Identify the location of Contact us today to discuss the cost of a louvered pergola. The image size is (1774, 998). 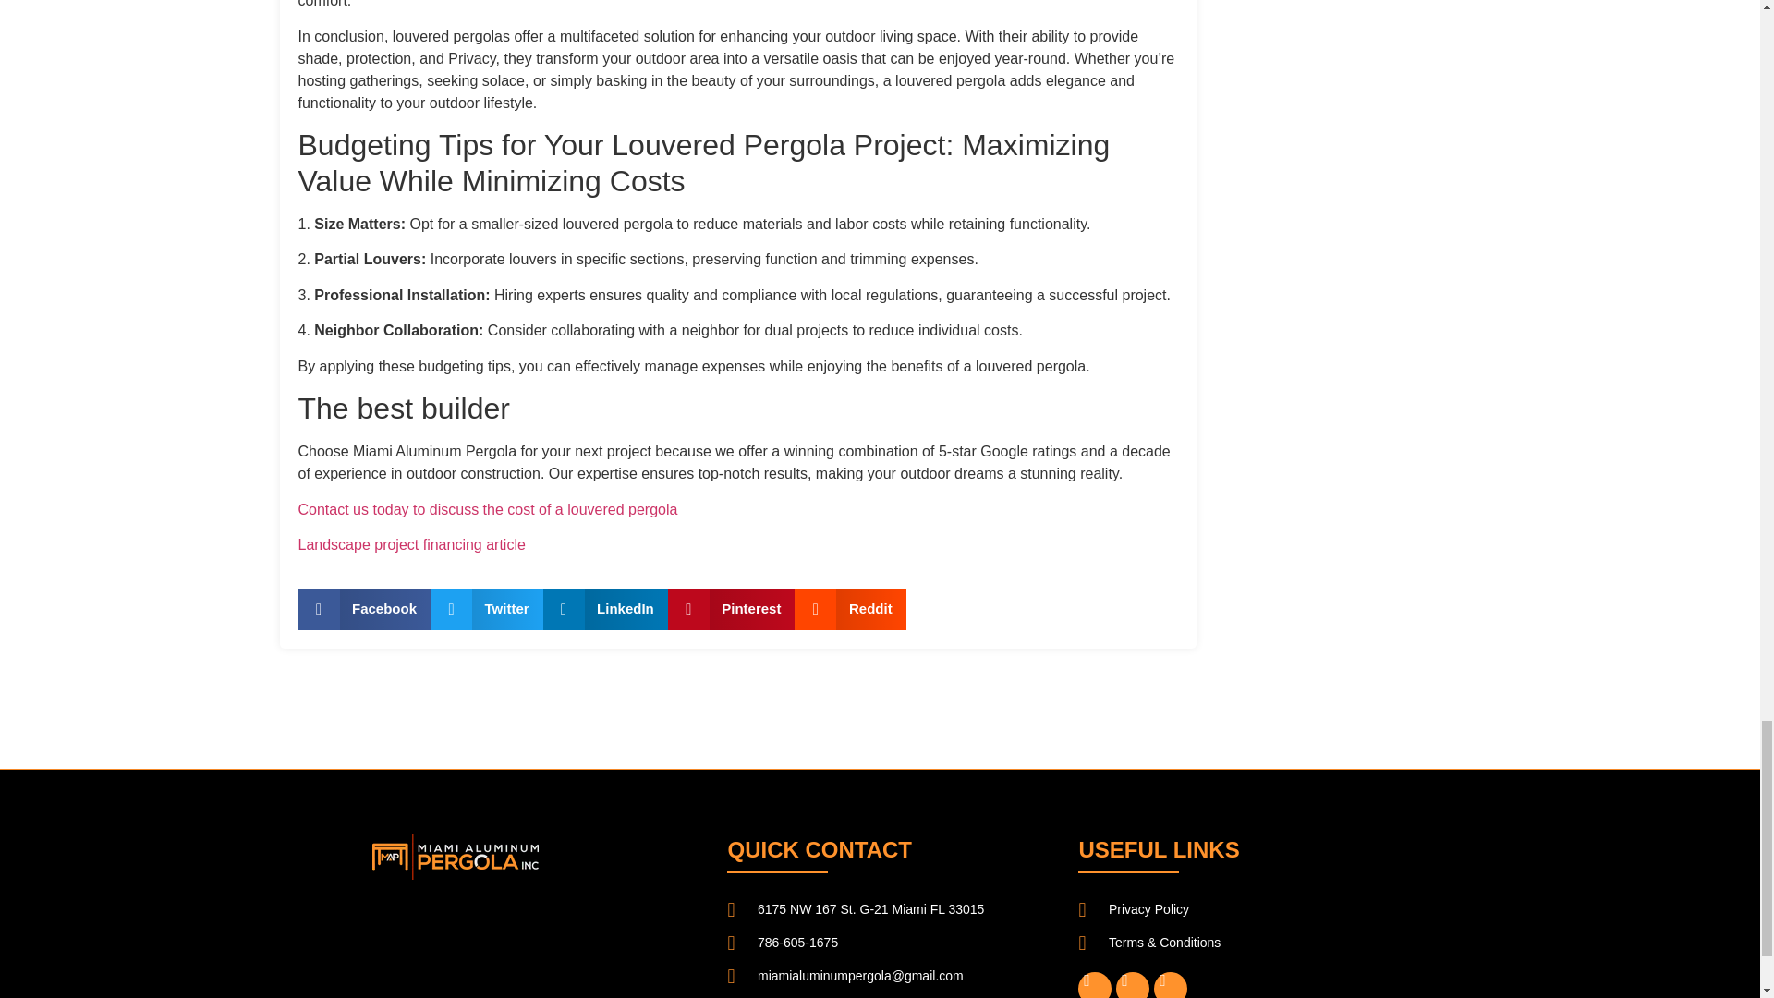
(488, 510).